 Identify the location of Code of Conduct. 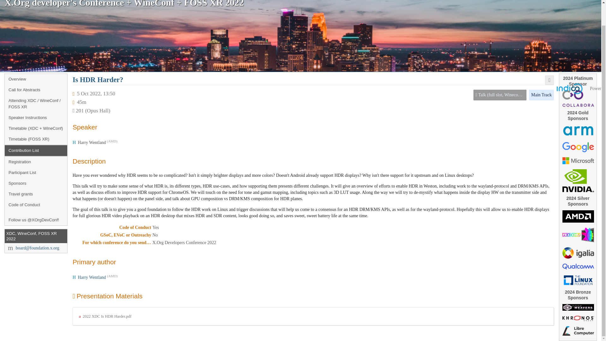
(36, 205).